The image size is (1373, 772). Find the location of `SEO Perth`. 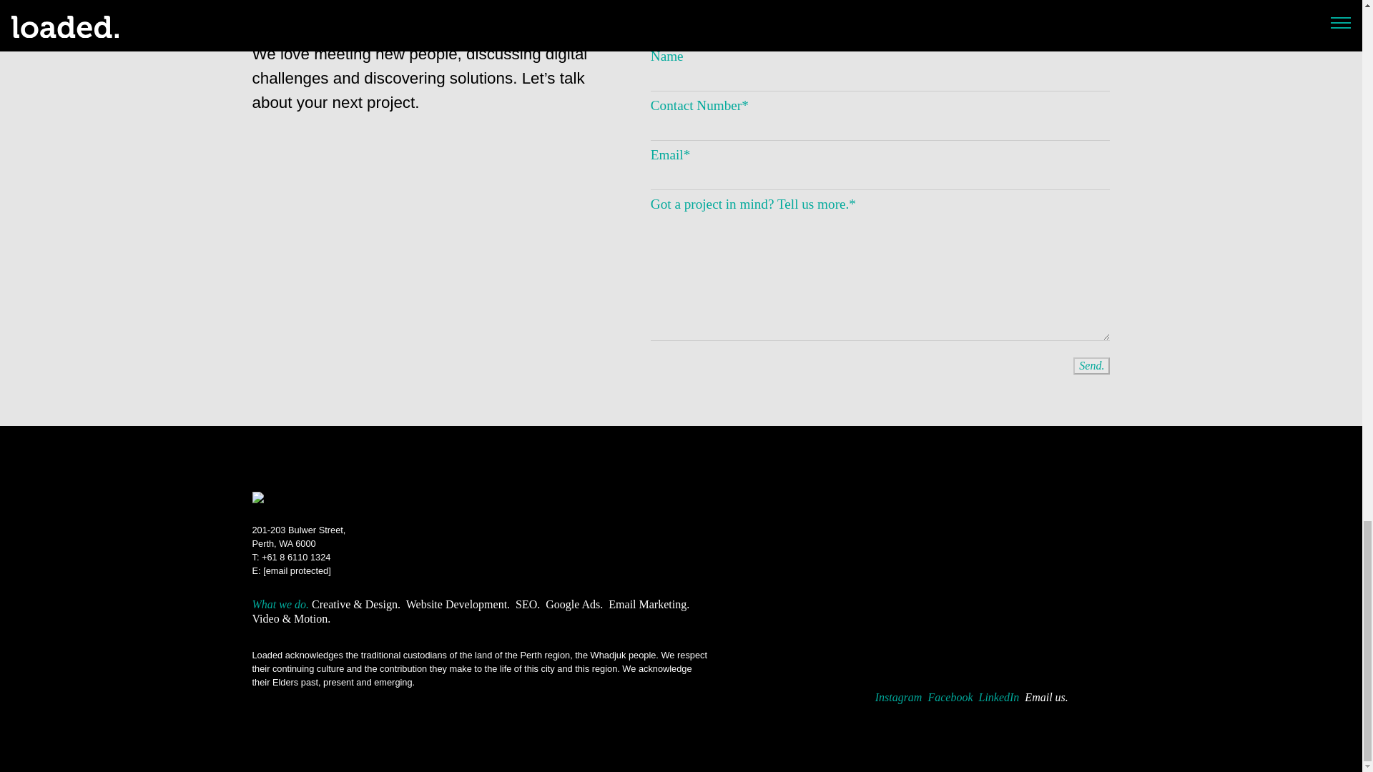

SEO Perth is located at coordinates (1091, 366).